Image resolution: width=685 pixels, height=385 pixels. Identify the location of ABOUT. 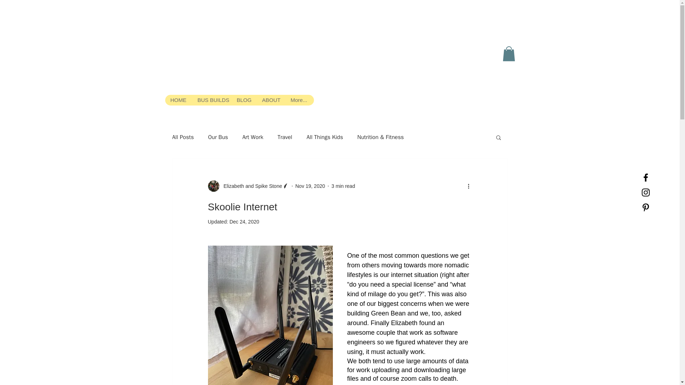
(270, 100).